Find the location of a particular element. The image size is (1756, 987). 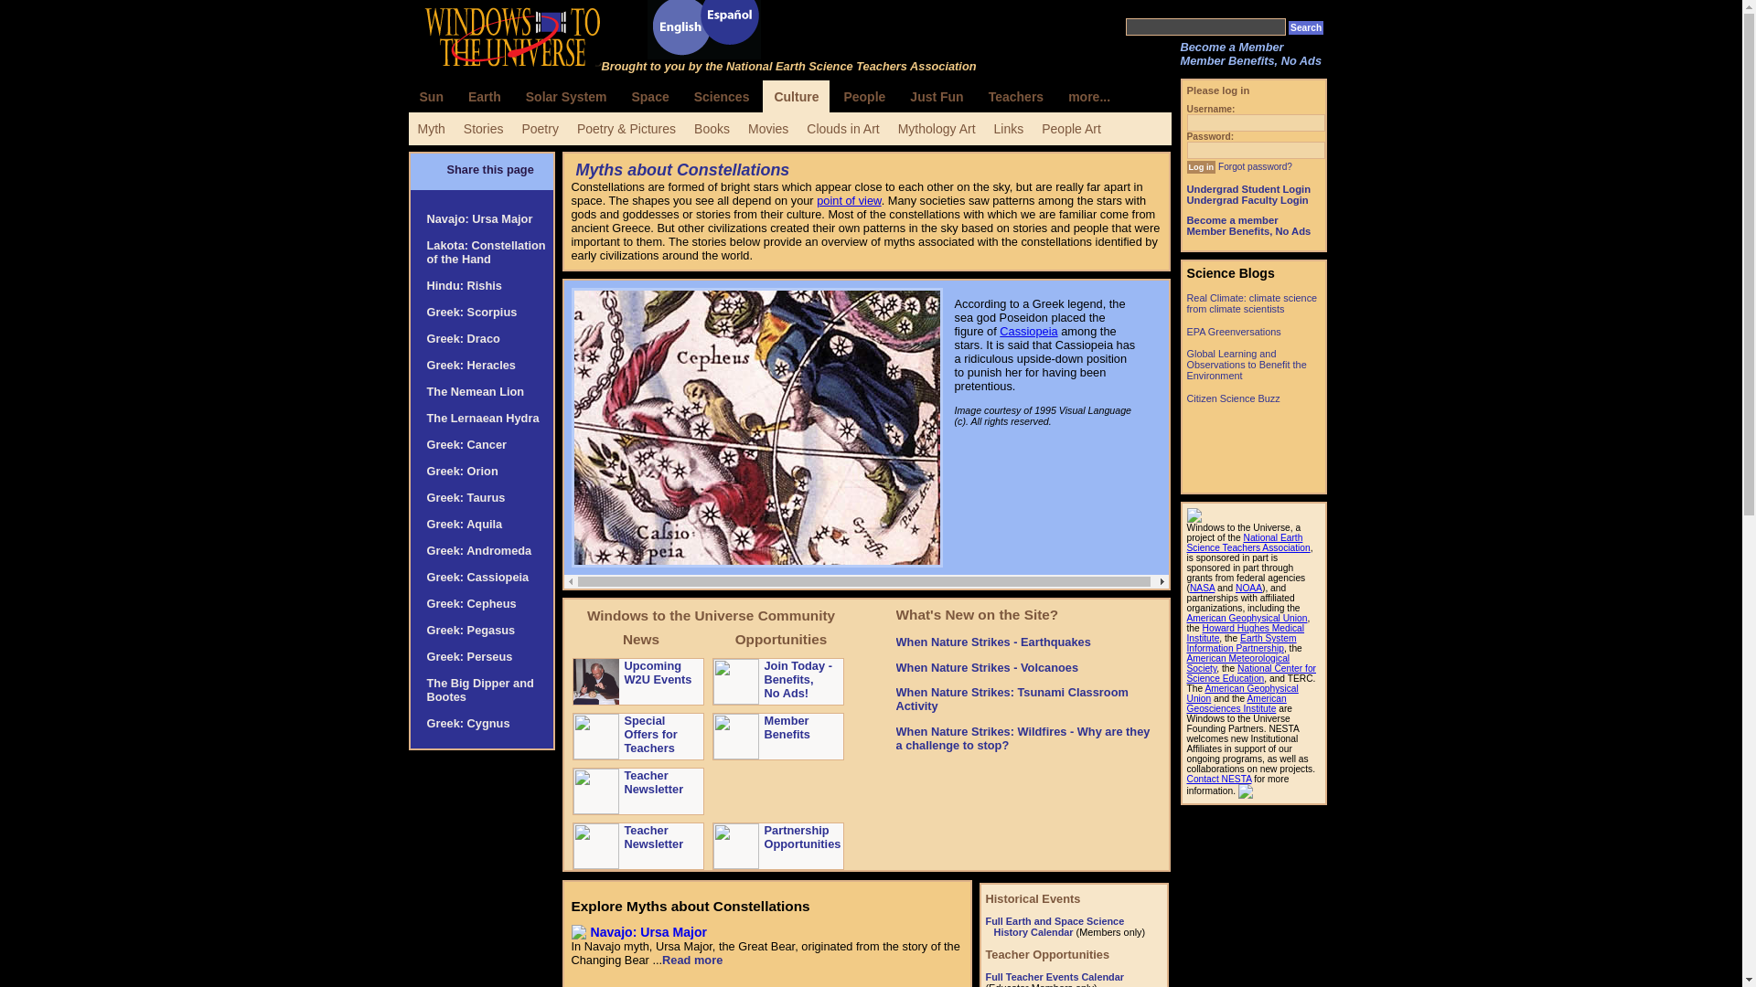

Member Benefits, No Ads is located at coordinates (1251, 60).